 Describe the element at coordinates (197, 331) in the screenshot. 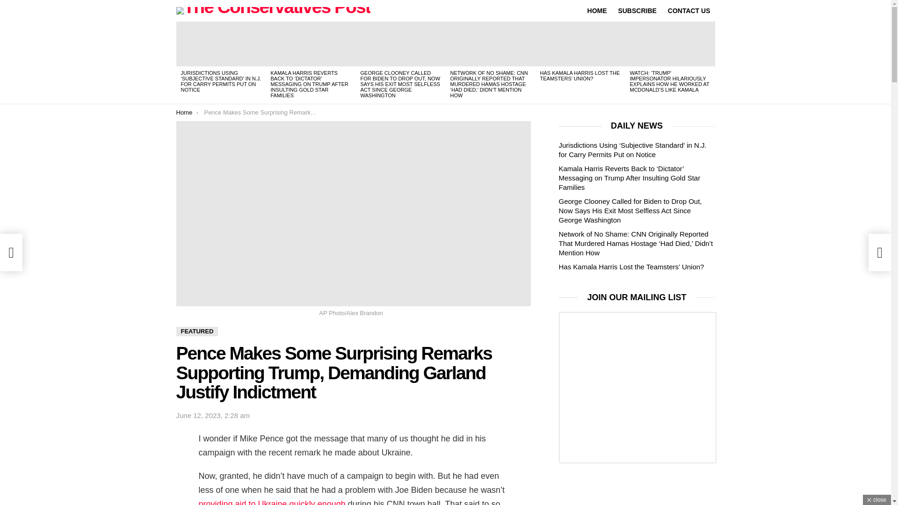

I see `FEATURED` at that location.